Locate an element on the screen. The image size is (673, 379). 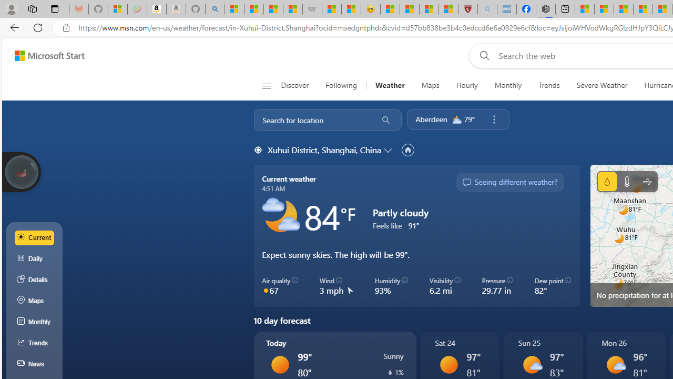
Monthly is located at coordinates (35, 322).